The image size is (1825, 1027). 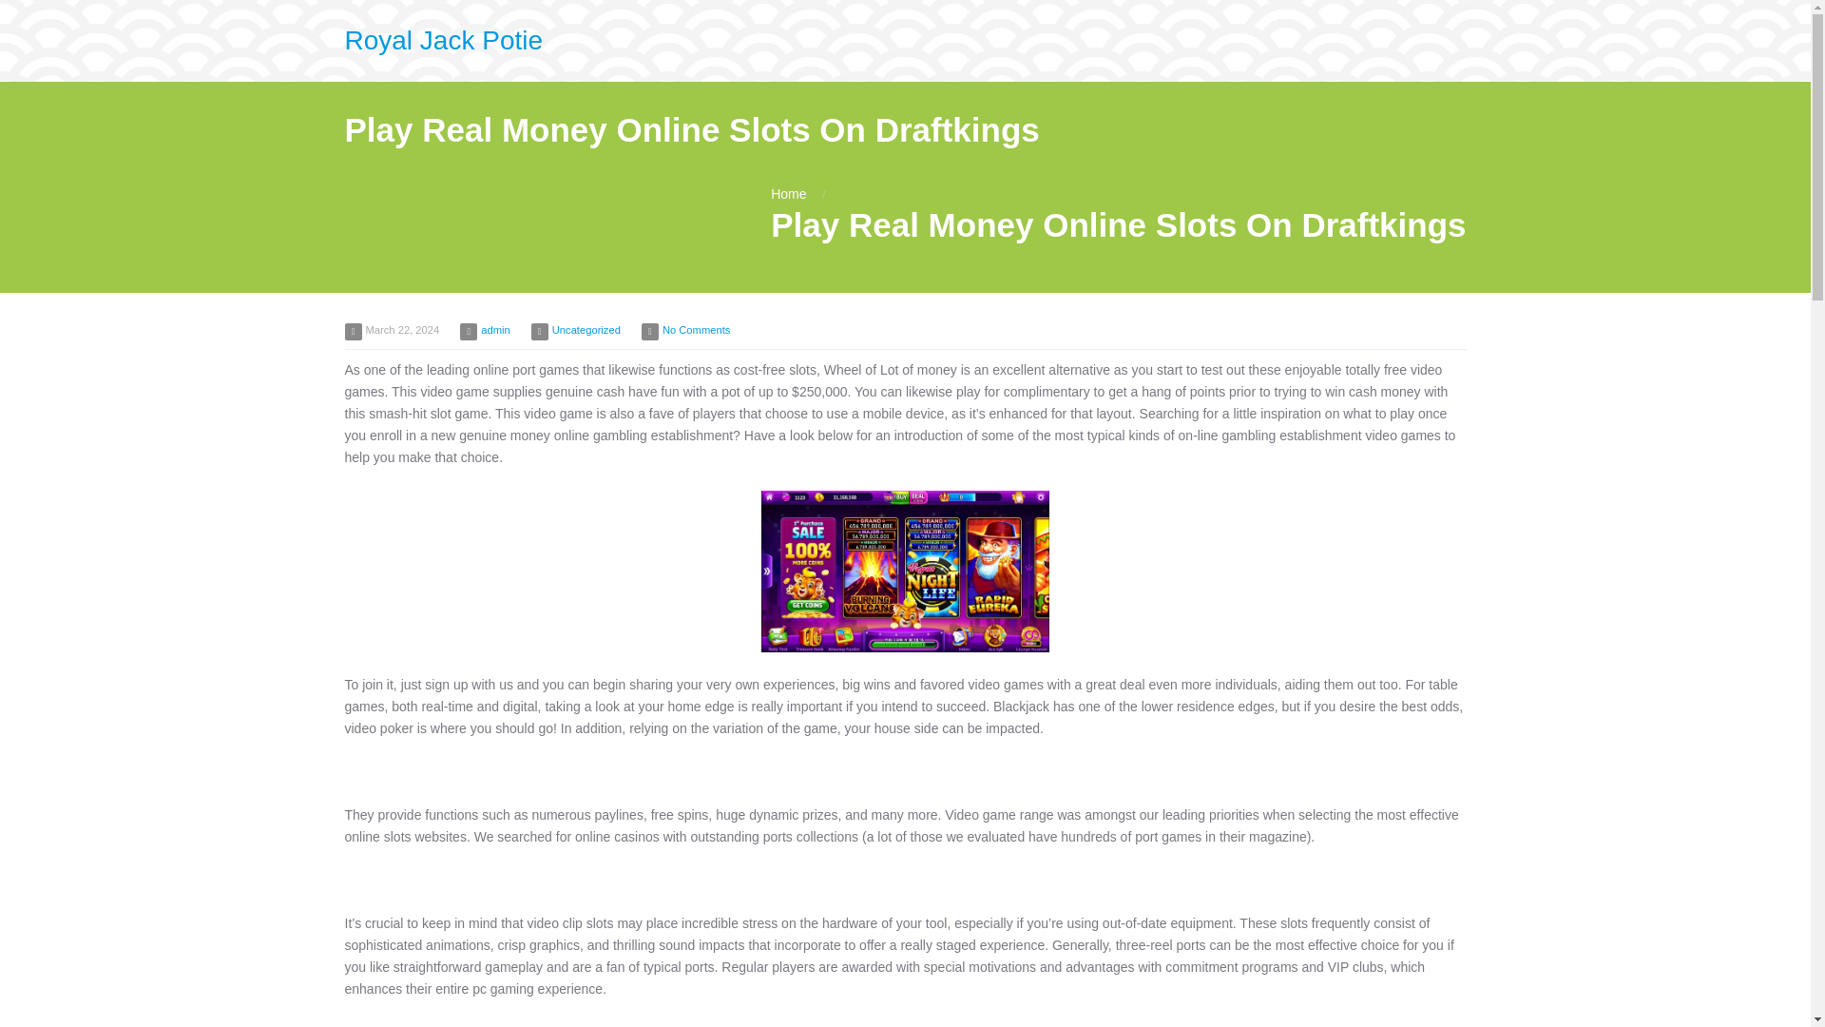 What do you see at coordinates (696, 330) in the screenshot?
I see `No Comments` at bounding box center [696, 330].